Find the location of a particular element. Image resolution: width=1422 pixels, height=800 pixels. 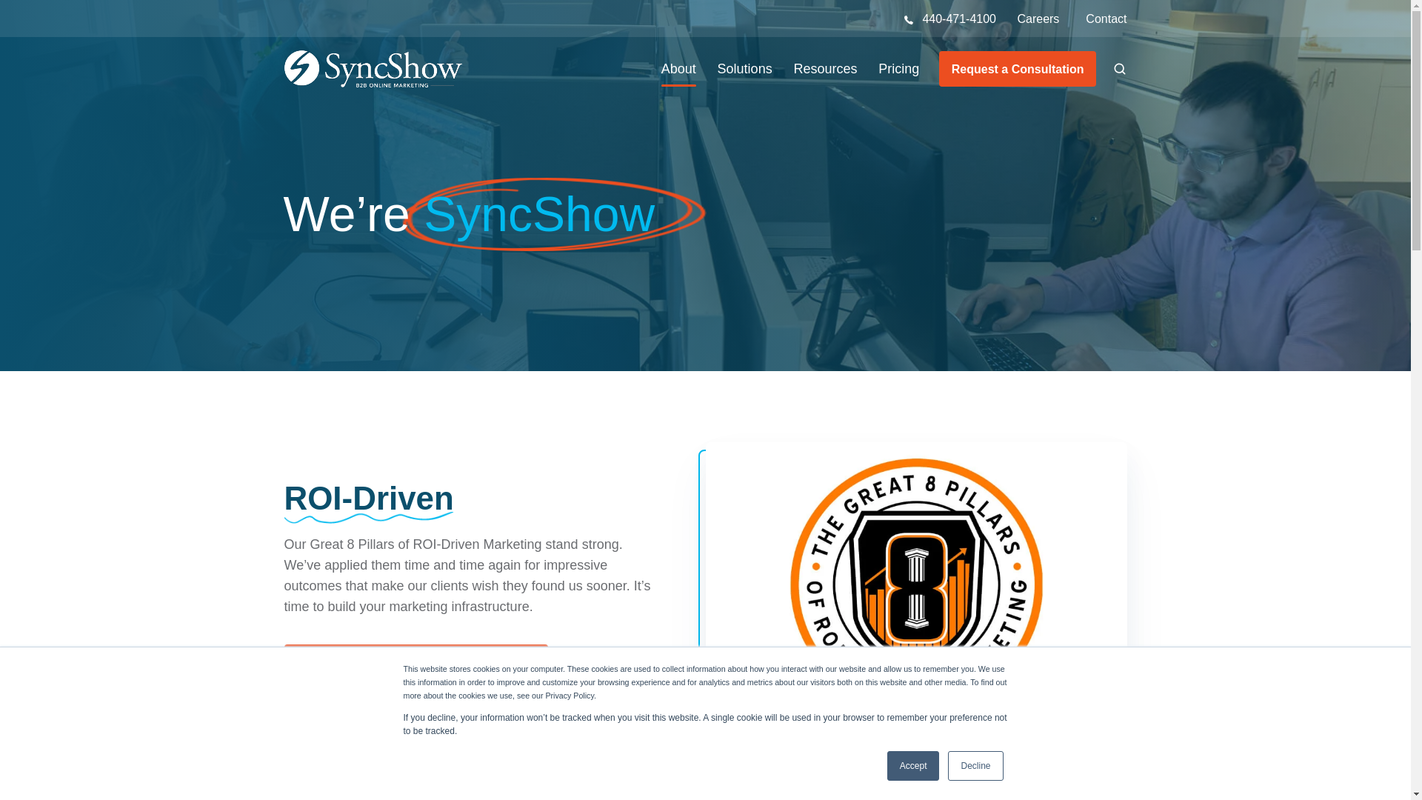

Accept is located at coordinates (914, 766).